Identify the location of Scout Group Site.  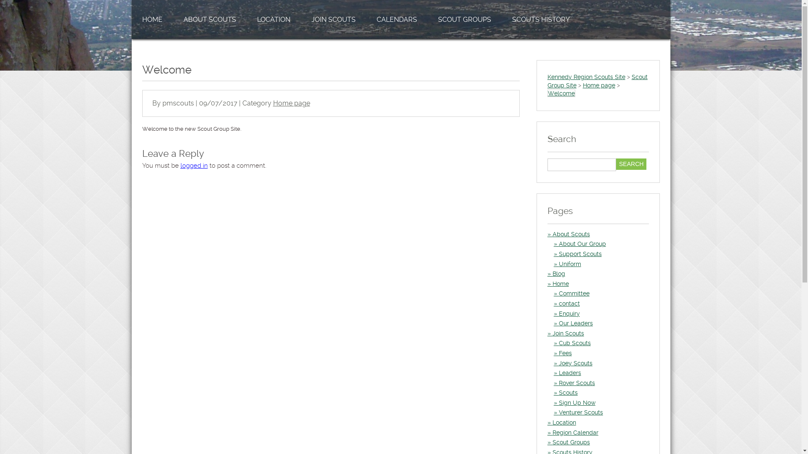
(598, 81).